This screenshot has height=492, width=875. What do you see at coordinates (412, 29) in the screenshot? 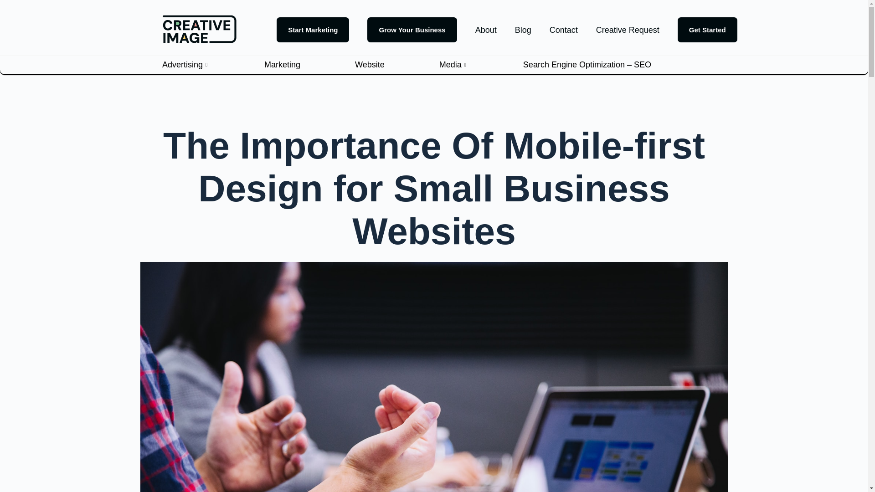
I see `Grow Your Business` at bounding box center [412, 29].